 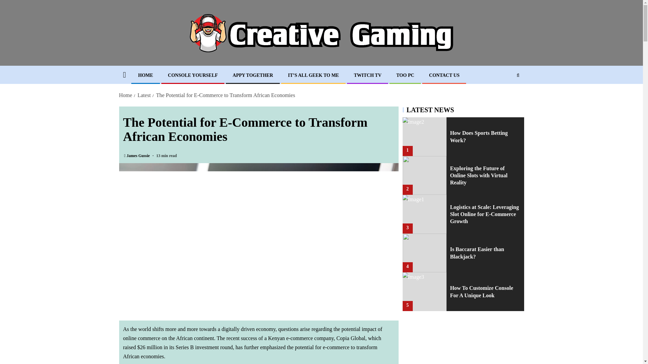 What do you see at coordinates (193, 75) in the screenshot?
I see `CONSOLE YOURSELF` at bounding box center [193, 75].